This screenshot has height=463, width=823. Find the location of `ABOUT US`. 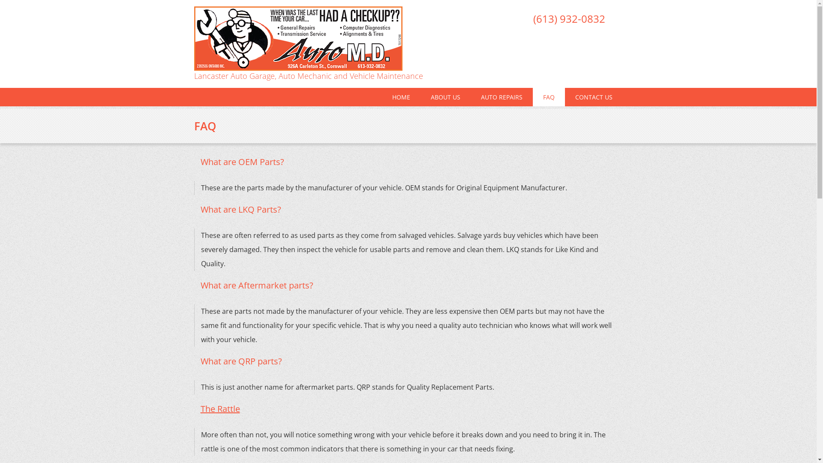

ABOUT US is located at coordinates (445, 97).